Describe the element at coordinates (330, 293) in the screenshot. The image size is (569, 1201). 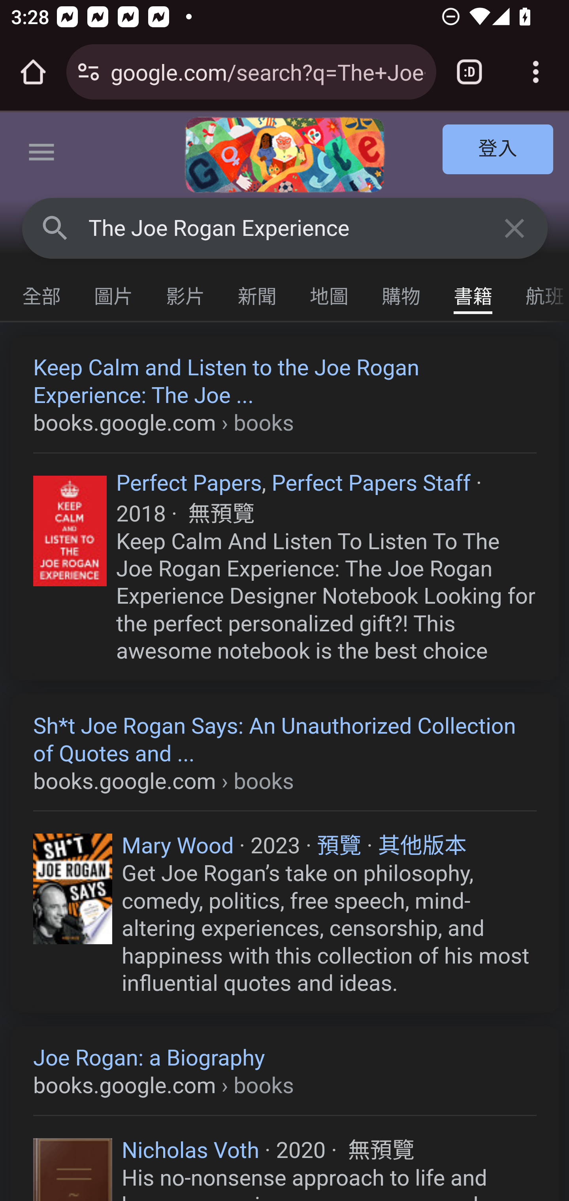
I see `地圖` at that location.